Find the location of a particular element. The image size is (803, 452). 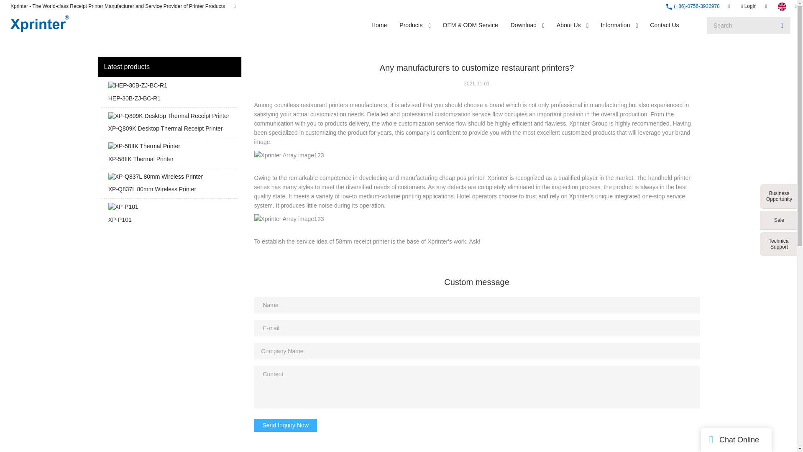

Login is located at coordinates (749, 6).